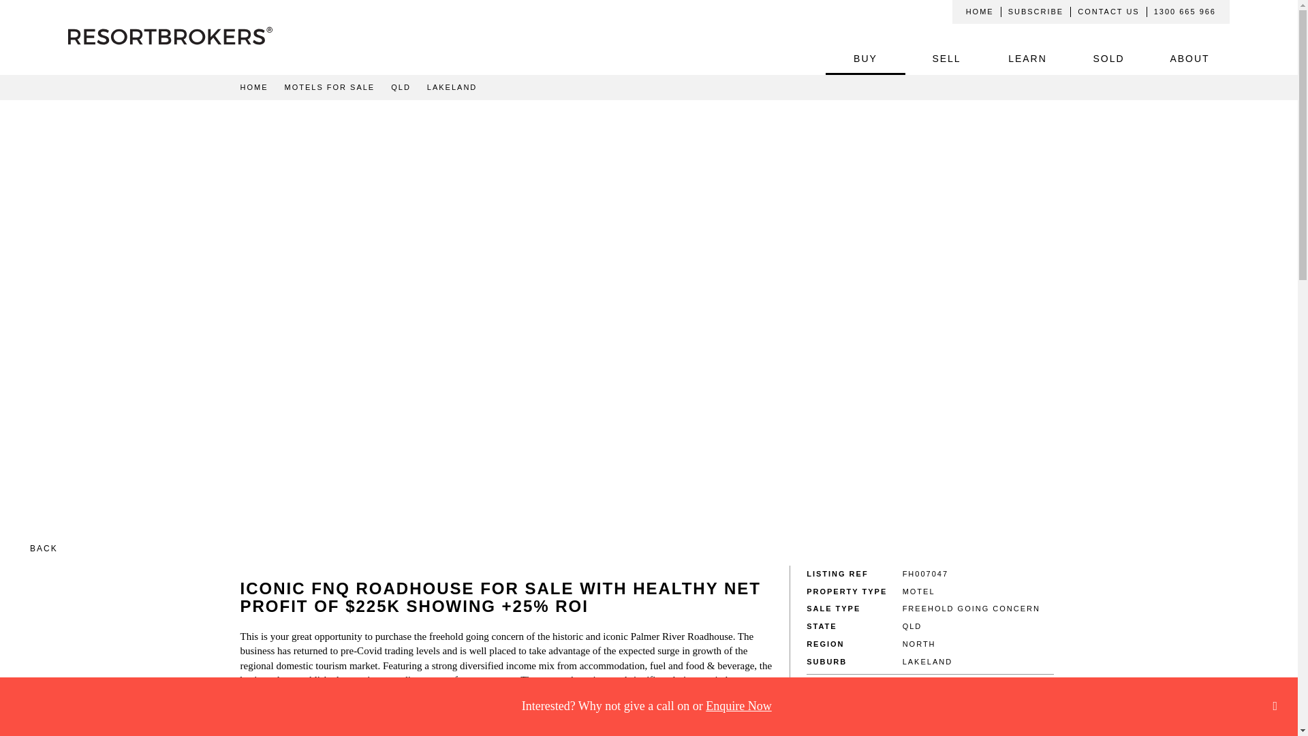 This screenshot has width=1308, height=736. I want to click on 1300 665 966, so click(1185, 11).